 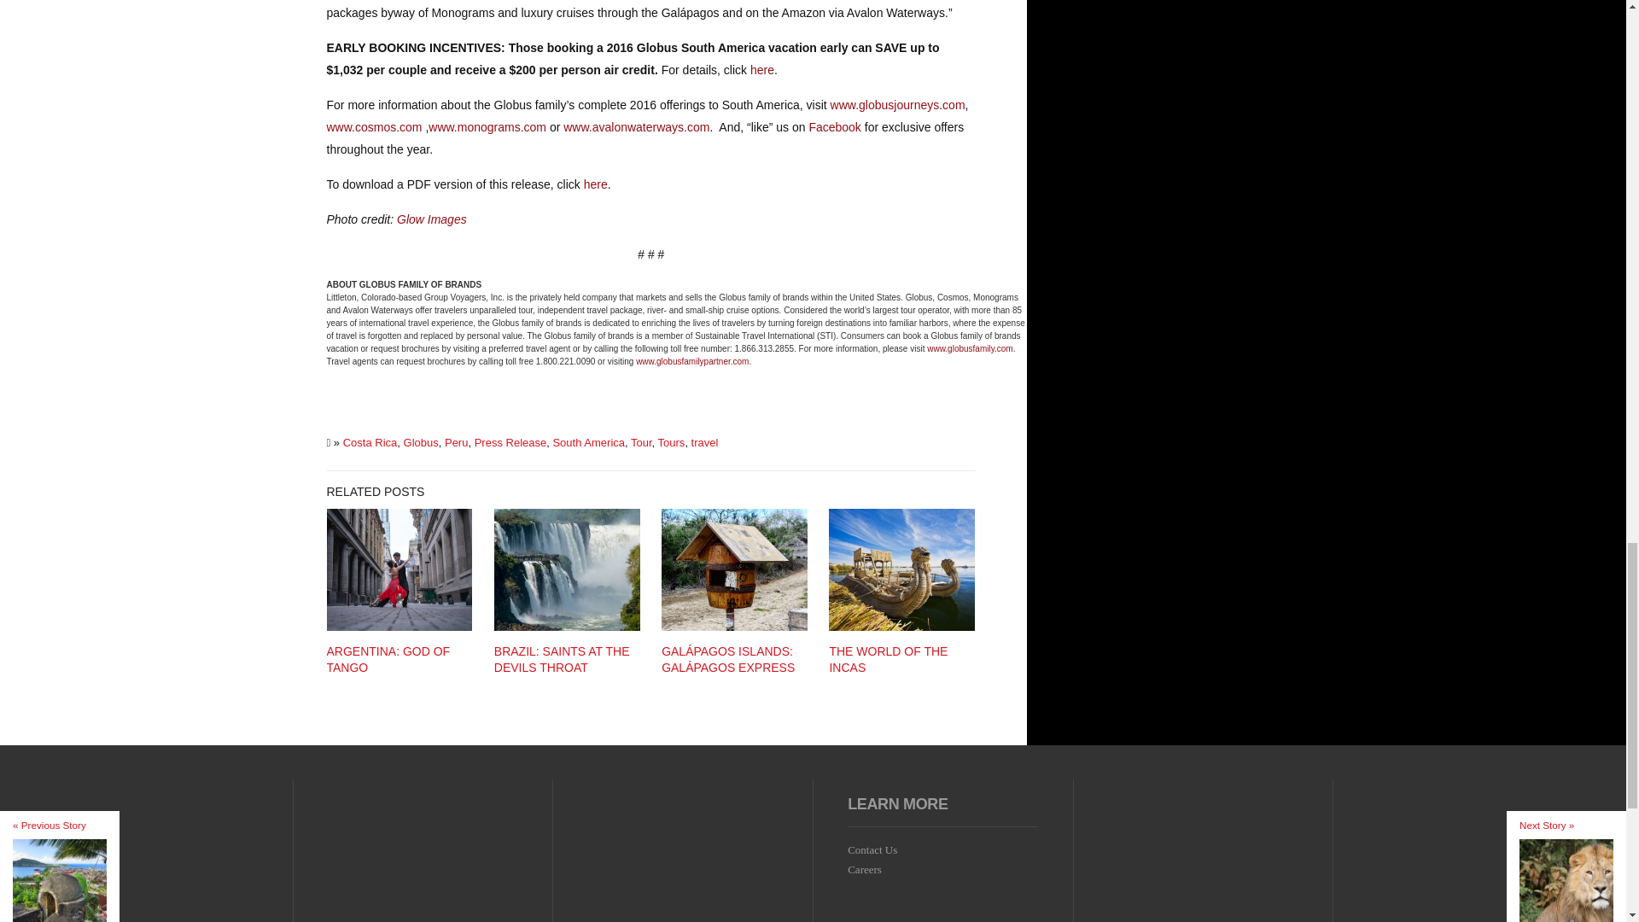 What do you see at coordinates (834, 126) in the screenshot?
I see `Facebook` at bounding box center [834, 126].